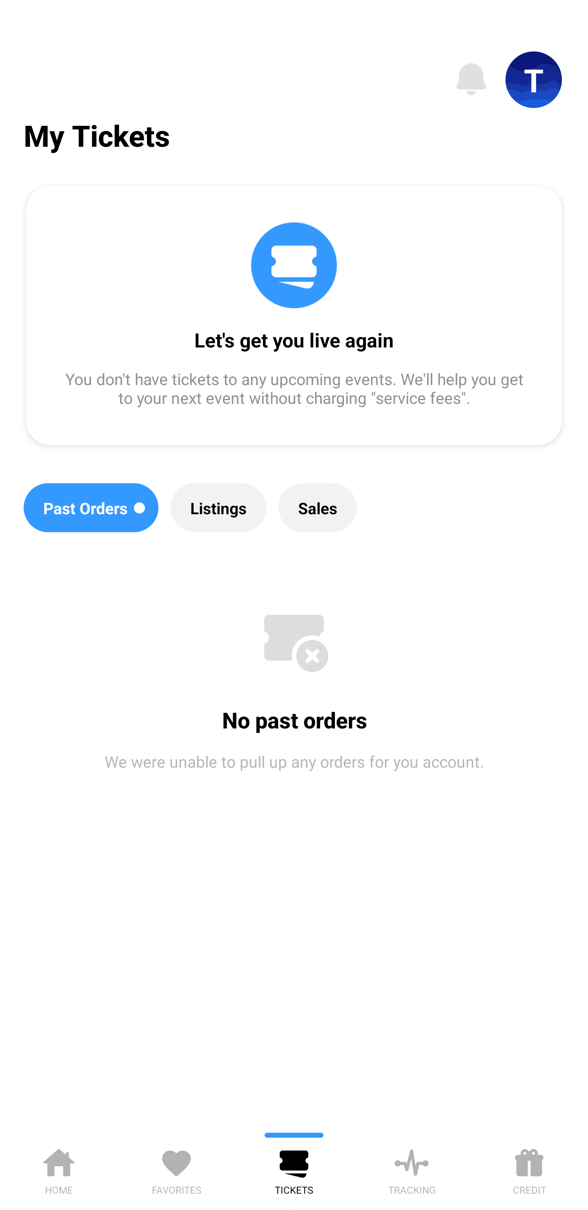  What do you see at coordinates (176, 1169) in the screenshot?
I see `FAVORITES` at bounding box center [176, 1169].